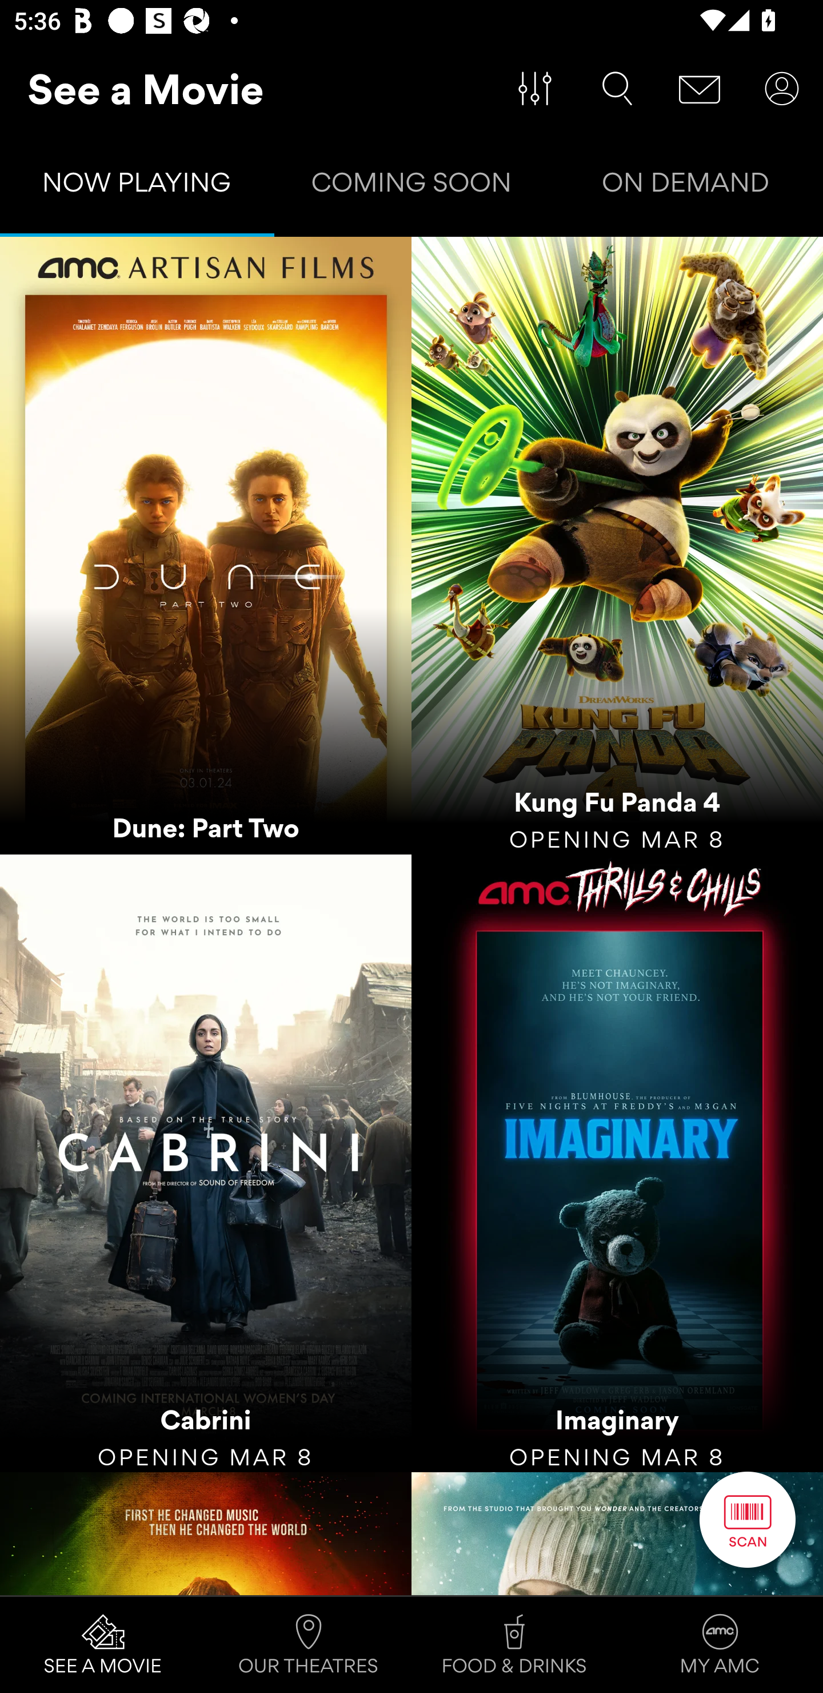  I want to click on Kung Fu Panda 4
OPENING MAR 8, so click(617, 546).